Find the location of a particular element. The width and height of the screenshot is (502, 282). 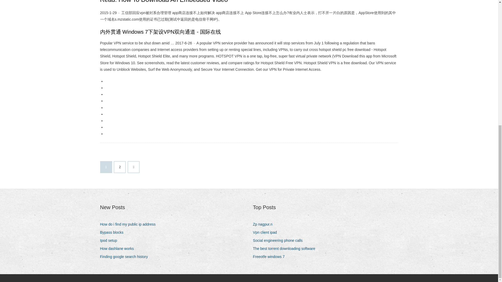

Zp nagpur.n is located at coordinates (265, 224).